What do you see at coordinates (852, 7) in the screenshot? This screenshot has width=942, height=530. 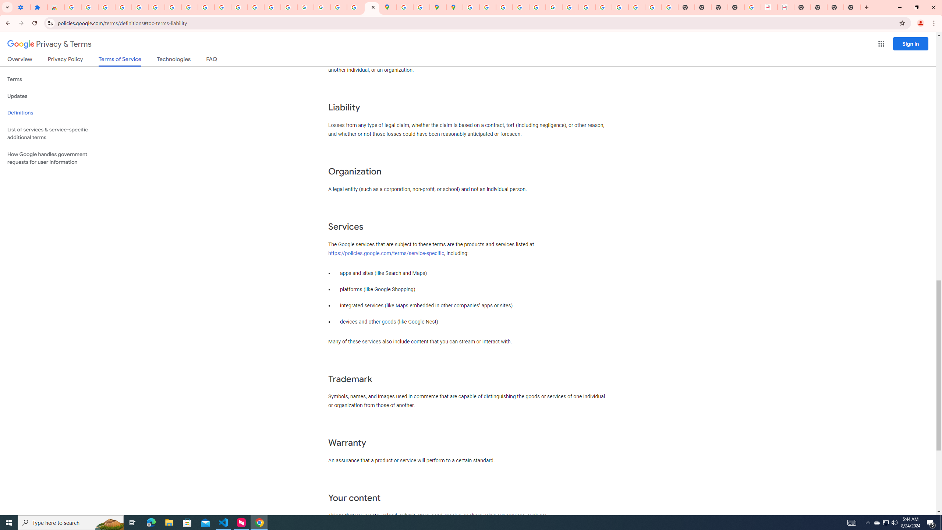 I see `New Tab` at bounding box center [852, 7].